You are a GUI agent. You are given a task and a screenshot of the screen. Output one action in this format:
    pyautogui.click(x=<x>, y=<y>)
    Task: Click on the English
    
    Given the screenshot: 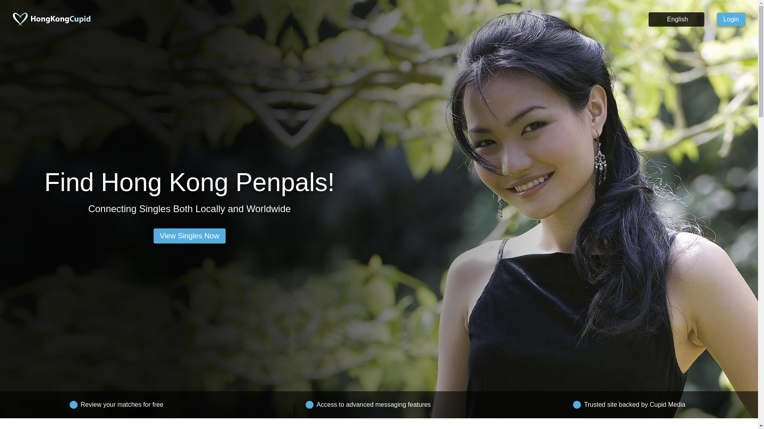 What is the action you would take?
    pyautogui.click(x=676, y=19)
    